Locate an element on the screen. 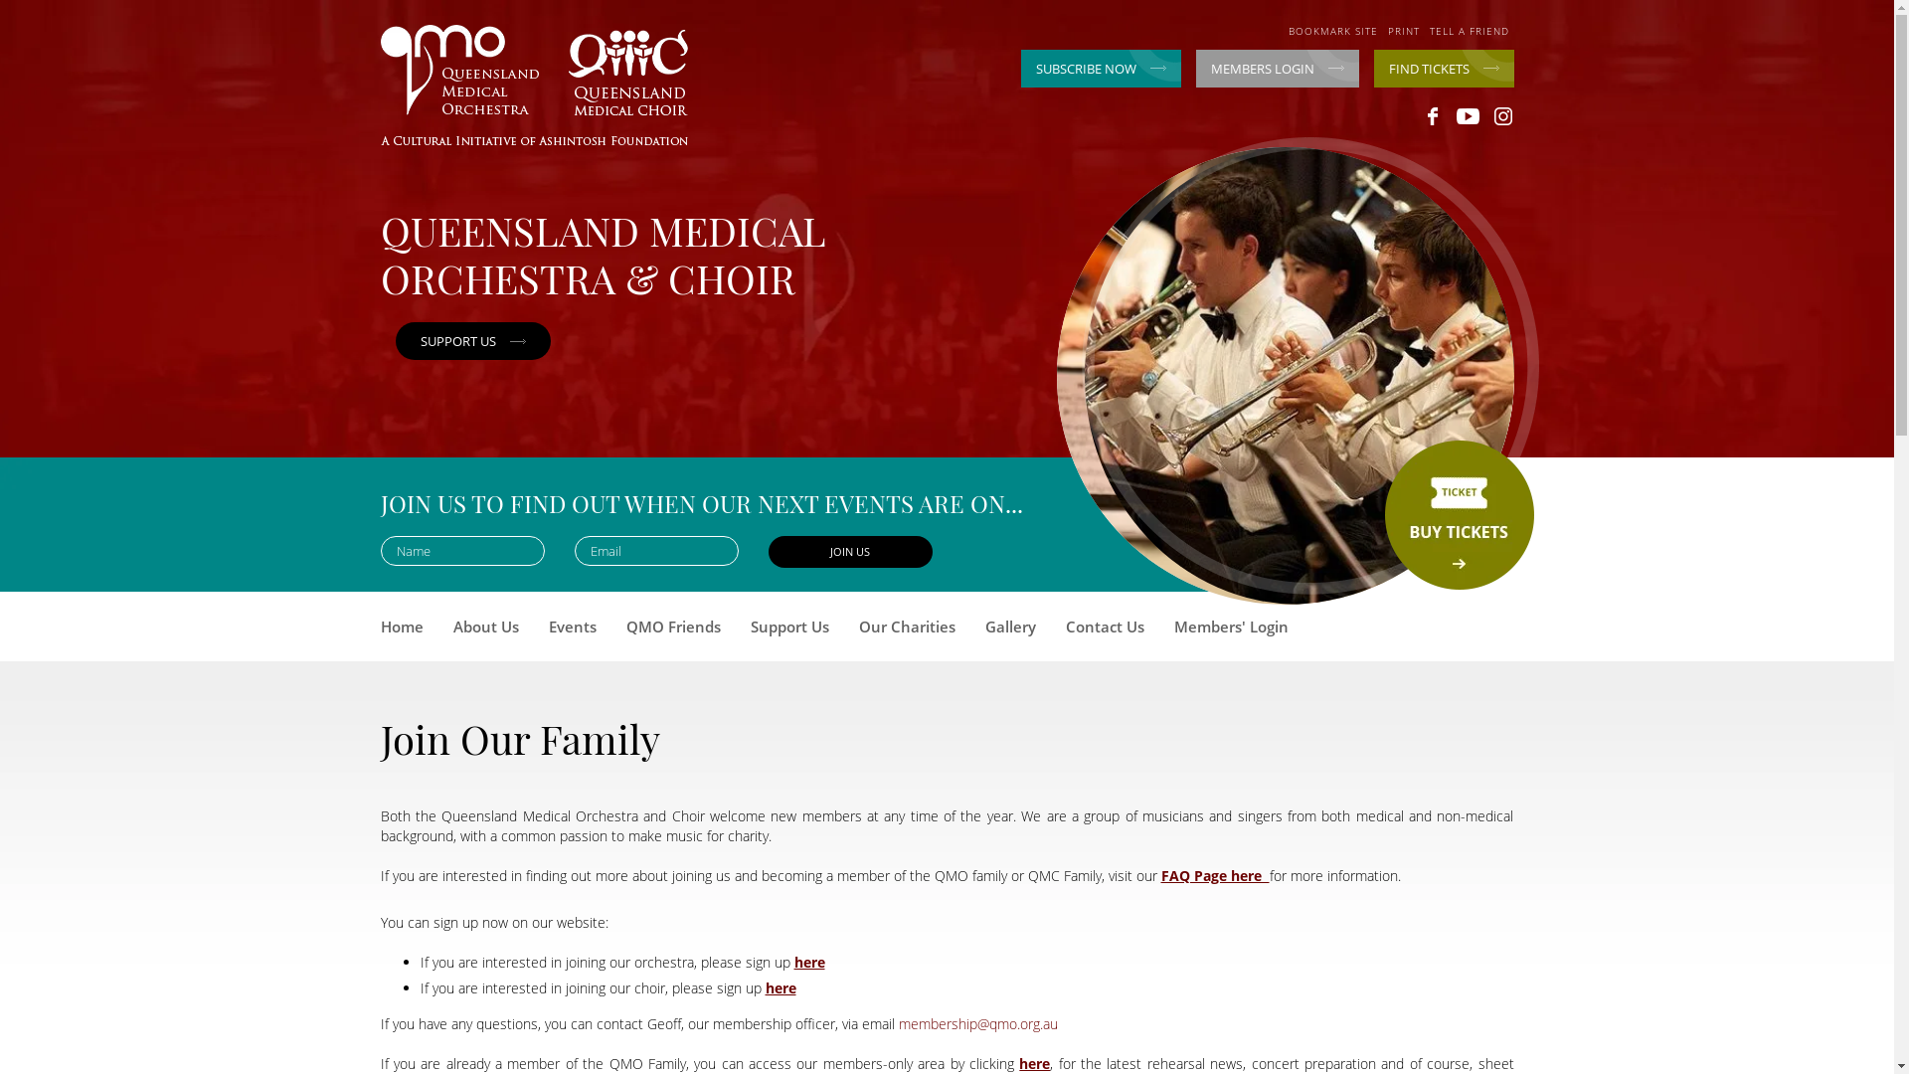  facebook is located at coordinates (1434, 116).